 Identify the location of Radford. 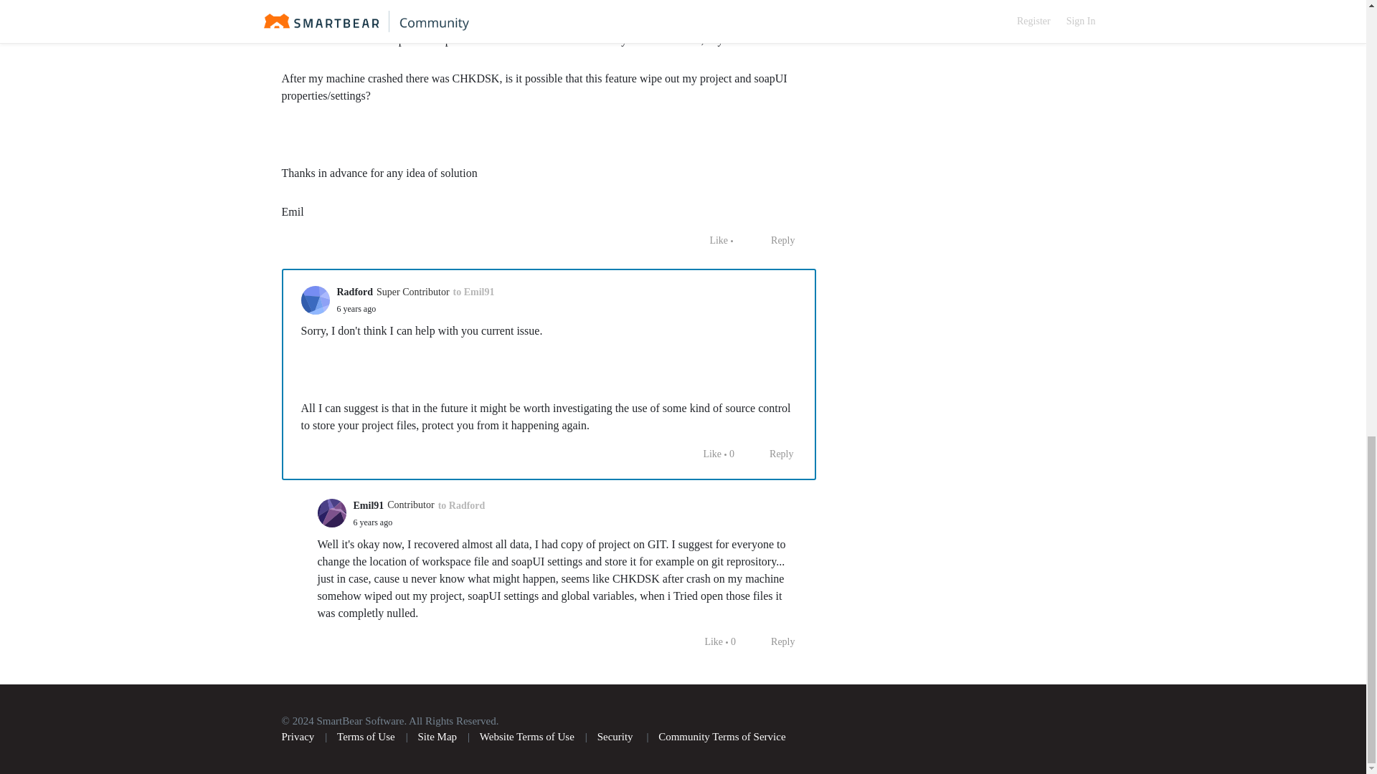
(355, 292).